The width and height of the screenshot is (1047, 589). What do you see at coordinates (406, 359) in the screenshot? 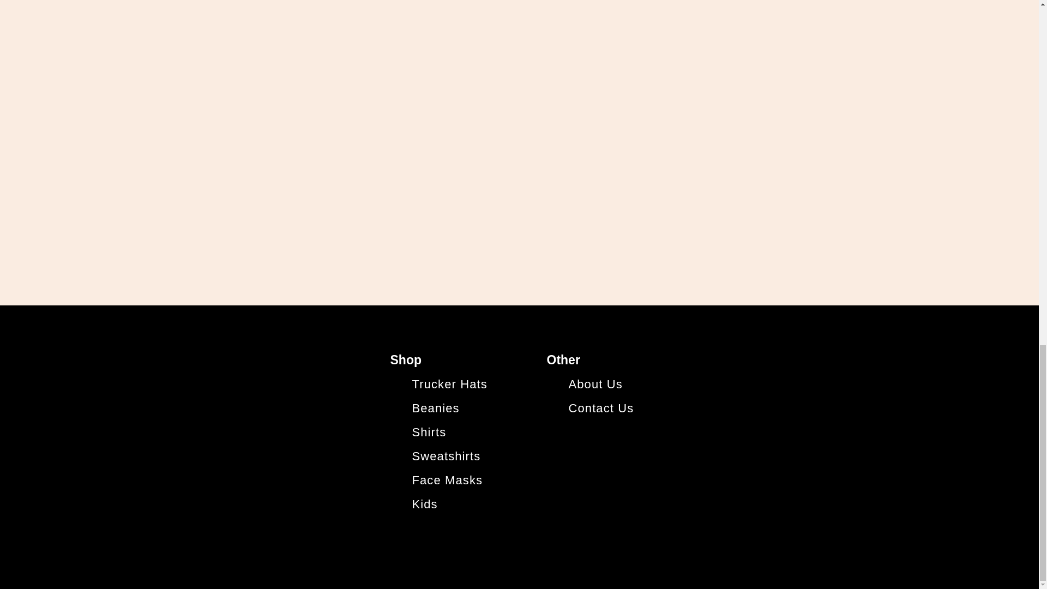
I see `Shop` at bounding box center [406, 359].